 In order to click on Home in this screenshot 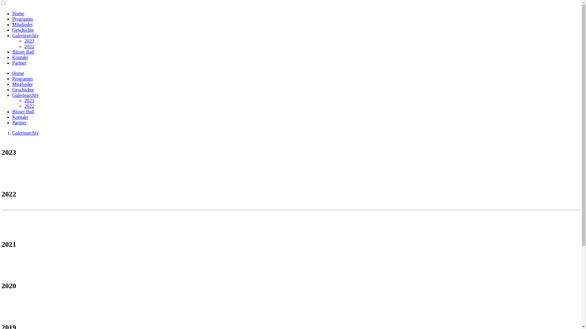, I will do `click(18, 73)`.